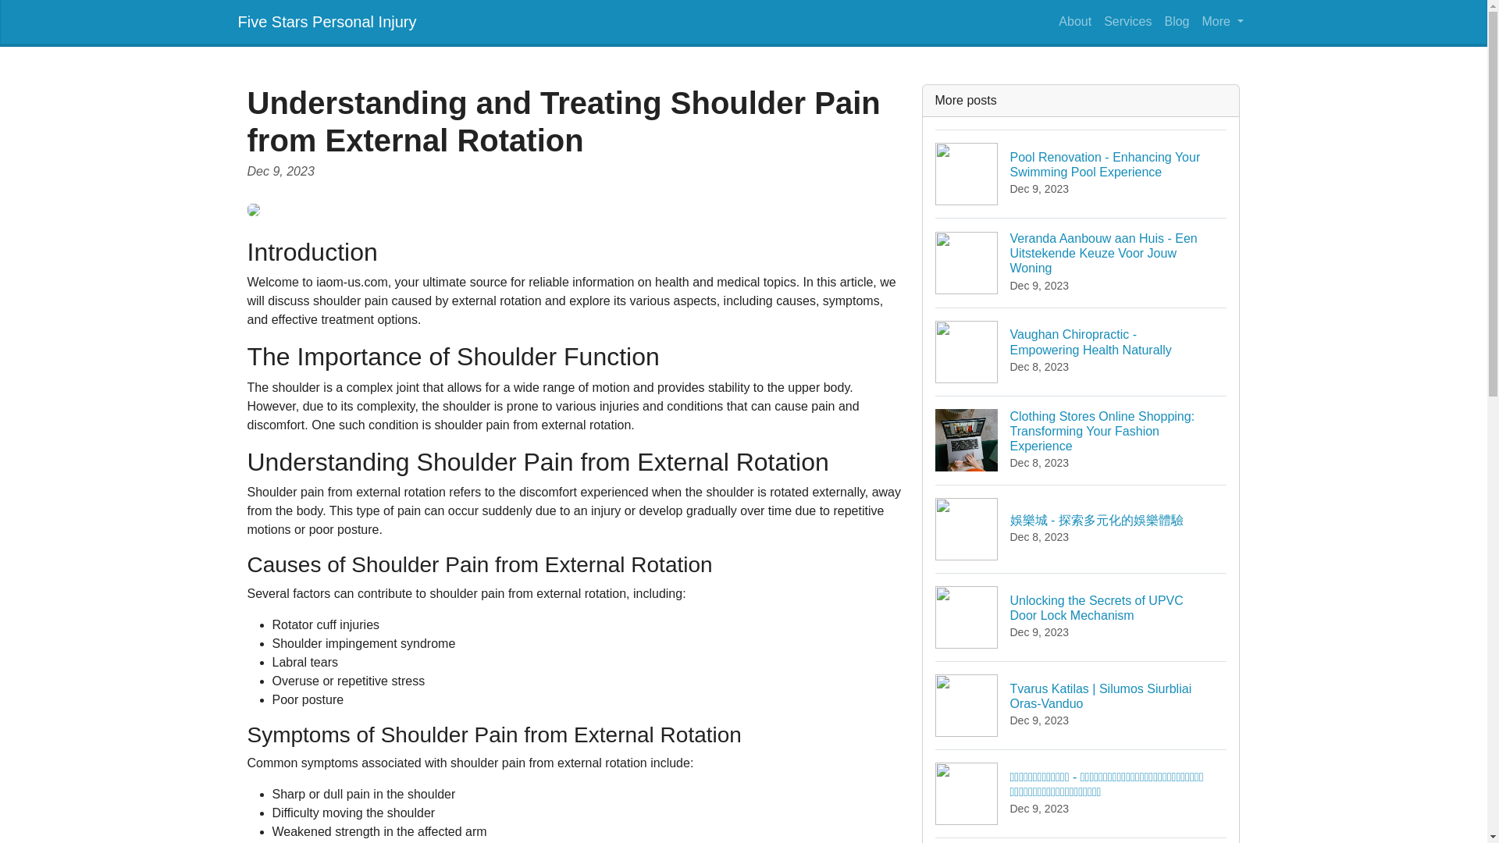  I want to click on More, so click(1223, 21).